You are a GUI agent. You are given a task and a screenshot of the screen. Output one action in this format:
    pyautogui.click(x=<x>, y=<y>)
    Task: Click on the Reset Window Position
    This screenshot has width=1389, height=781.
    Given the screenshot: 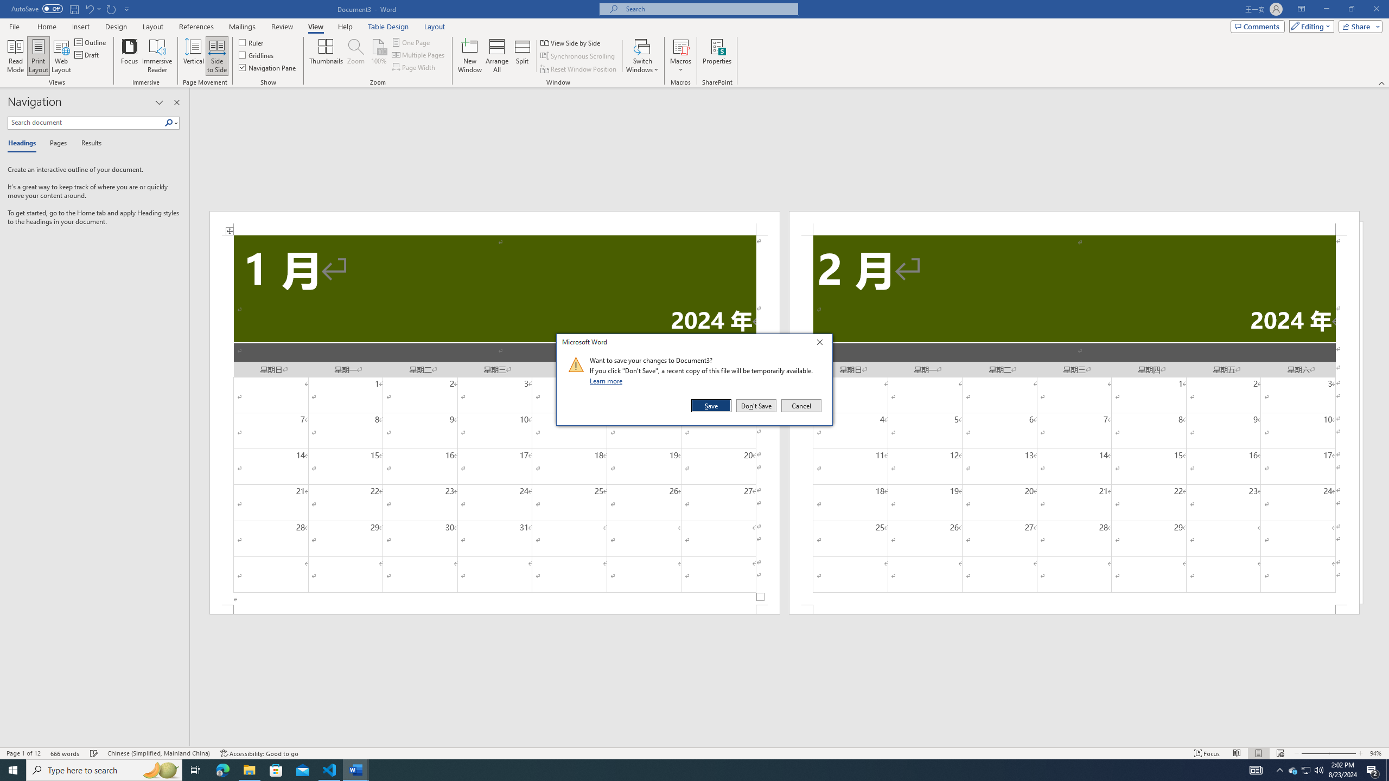 What is the action you would take?
    pyautogui.click(x=579, y=69)
    